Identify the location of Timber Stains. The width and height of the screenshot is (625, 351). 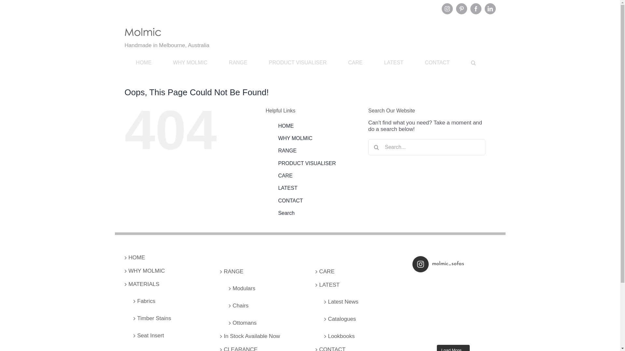
(170, 317).